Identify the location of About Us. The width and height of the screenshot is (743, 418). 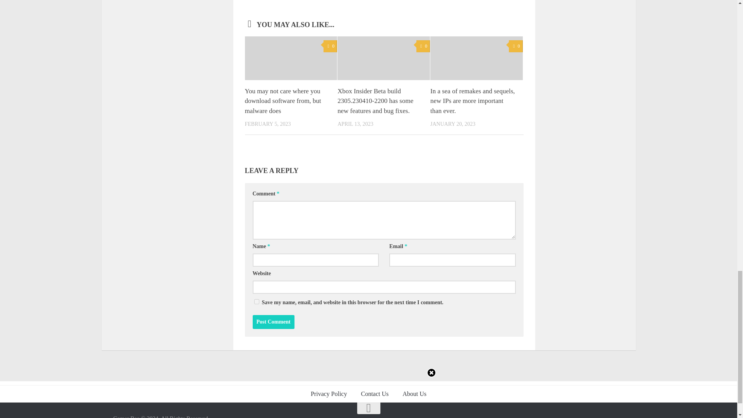
(414, 394).